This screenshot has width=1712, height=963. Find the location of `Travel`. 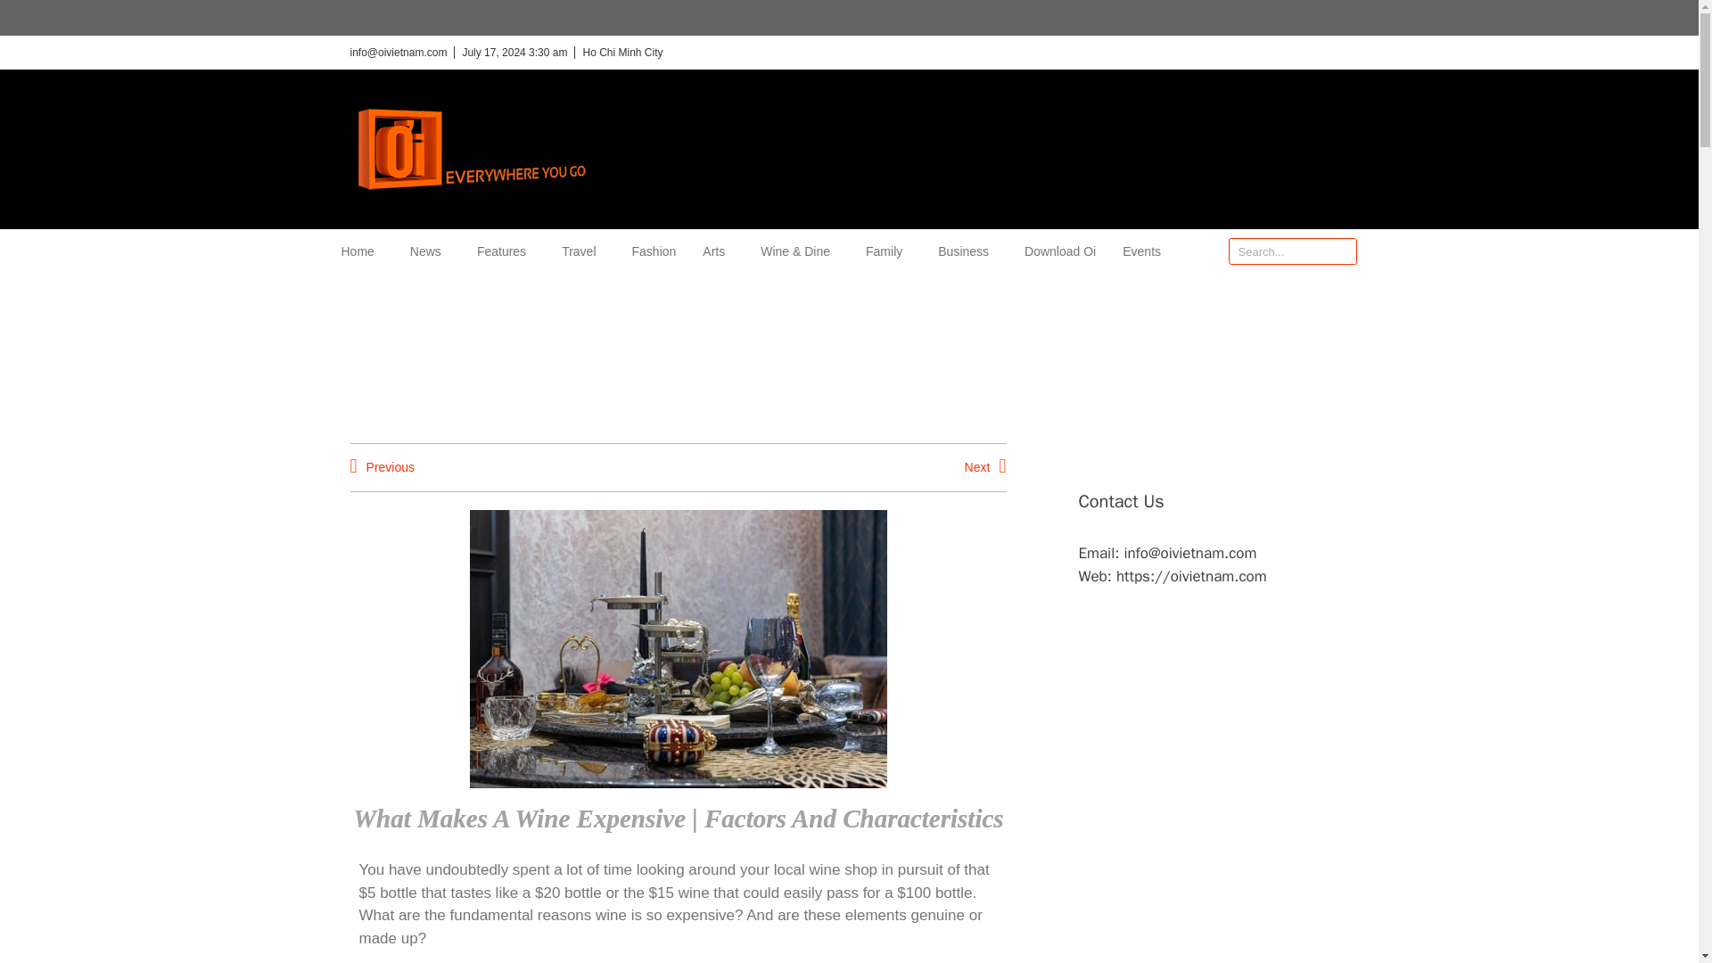

Travel is located at coordinates (582, 251).